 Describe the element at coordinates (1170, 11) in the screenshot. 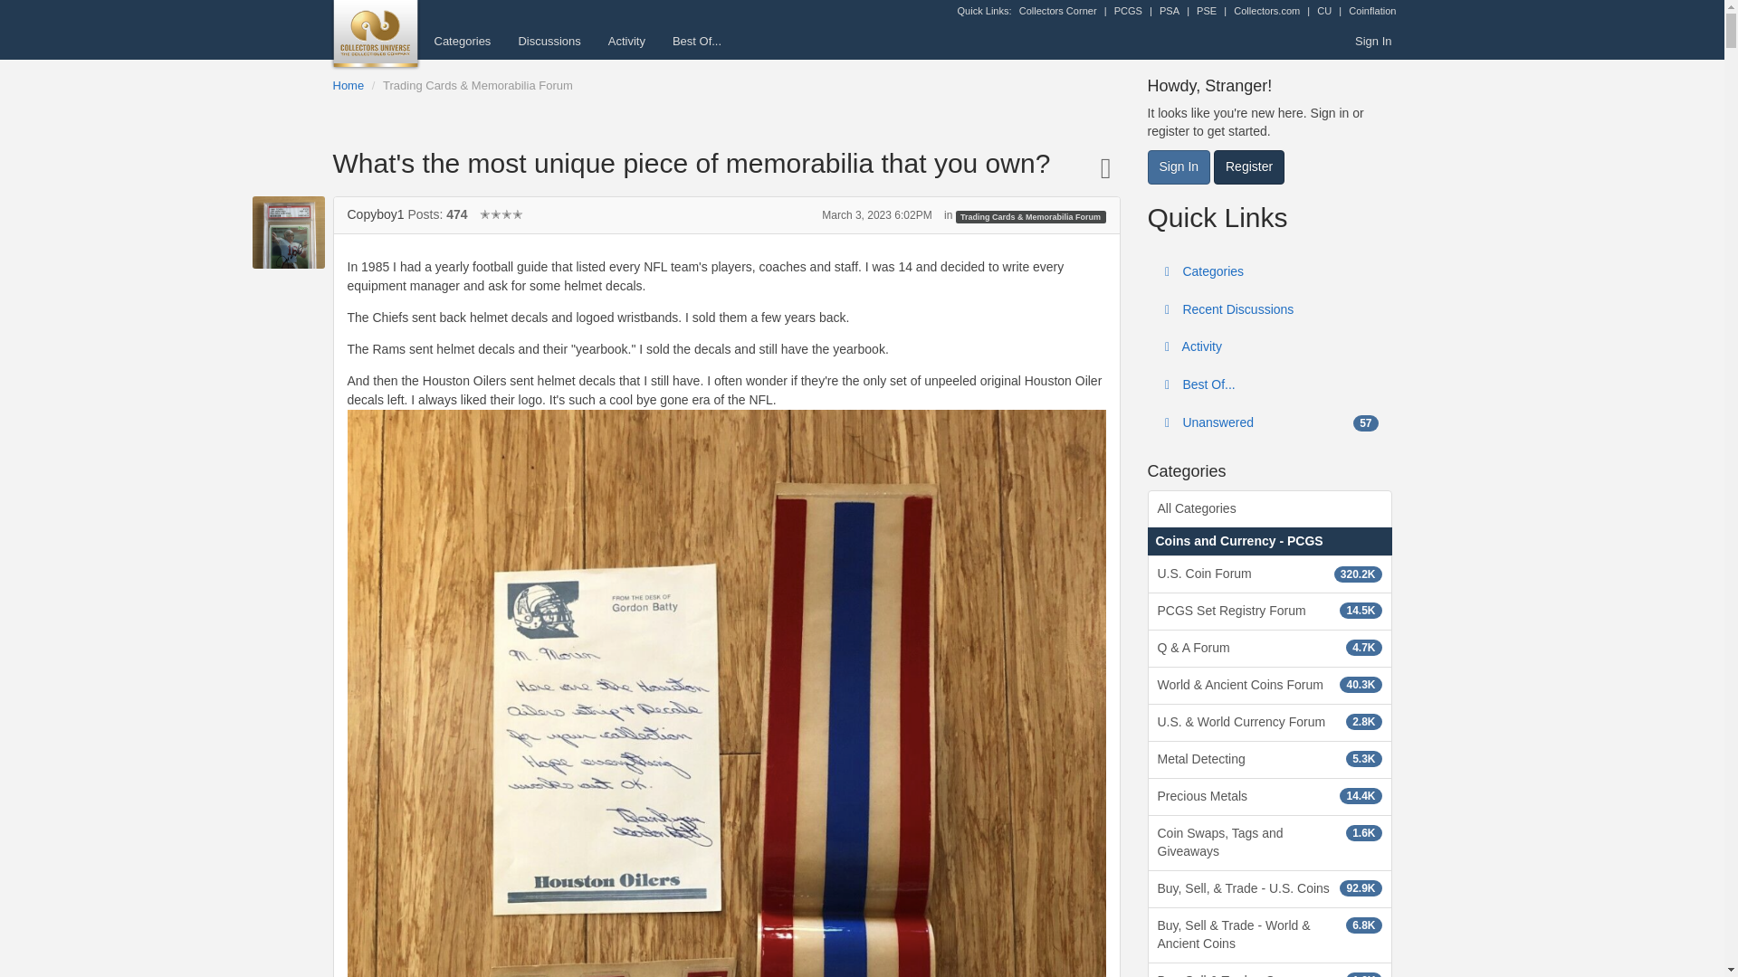

I see `PSA - Professional SportsCard Authenticators` at that location.